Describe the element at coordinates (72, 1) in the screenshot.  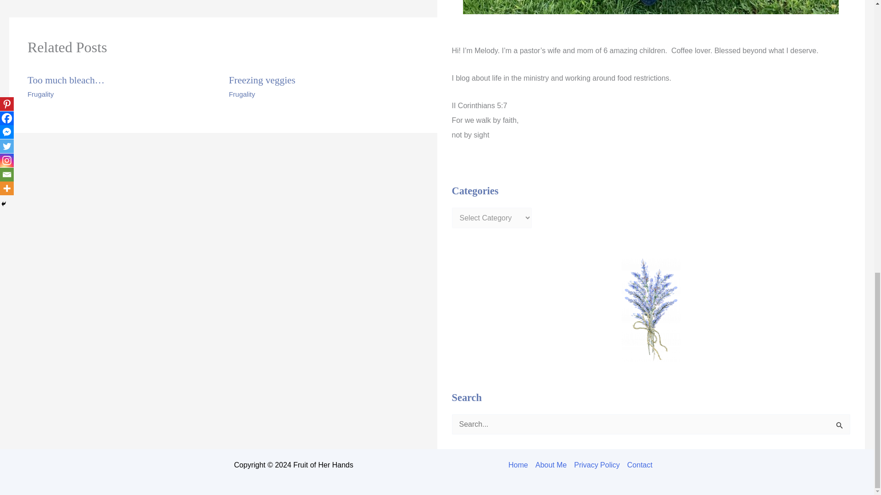
I see `Do you have a cause?` at that location.